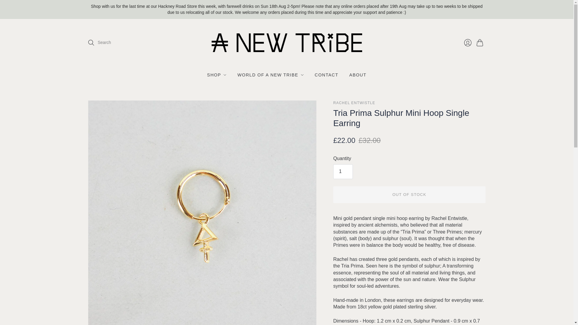 The height and width of the screenshot is (325, 578). Describe the element at coordinates (343, 172) in the screenshot. I see `1` at that location.